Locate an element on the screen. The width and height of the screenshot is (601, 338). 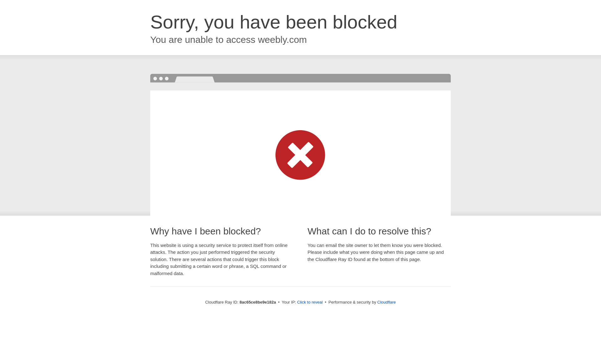
Cloudflare is located at coordinates (386, 302).